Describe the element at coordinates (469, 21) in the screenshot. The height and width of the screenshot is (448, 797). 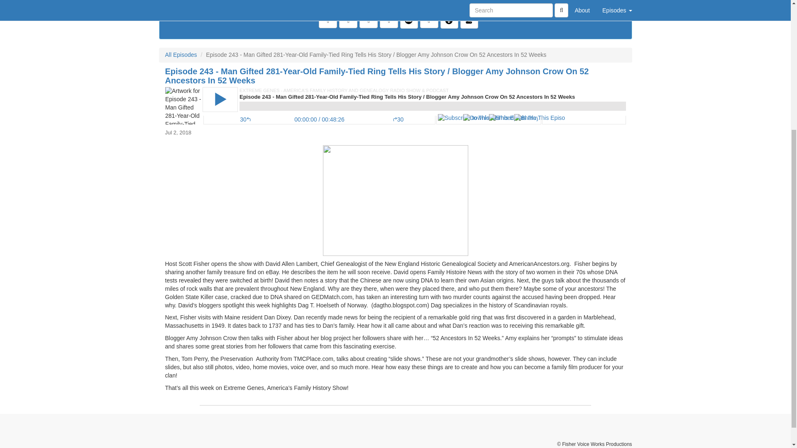
I see `Listen on Stitcher` at that location.